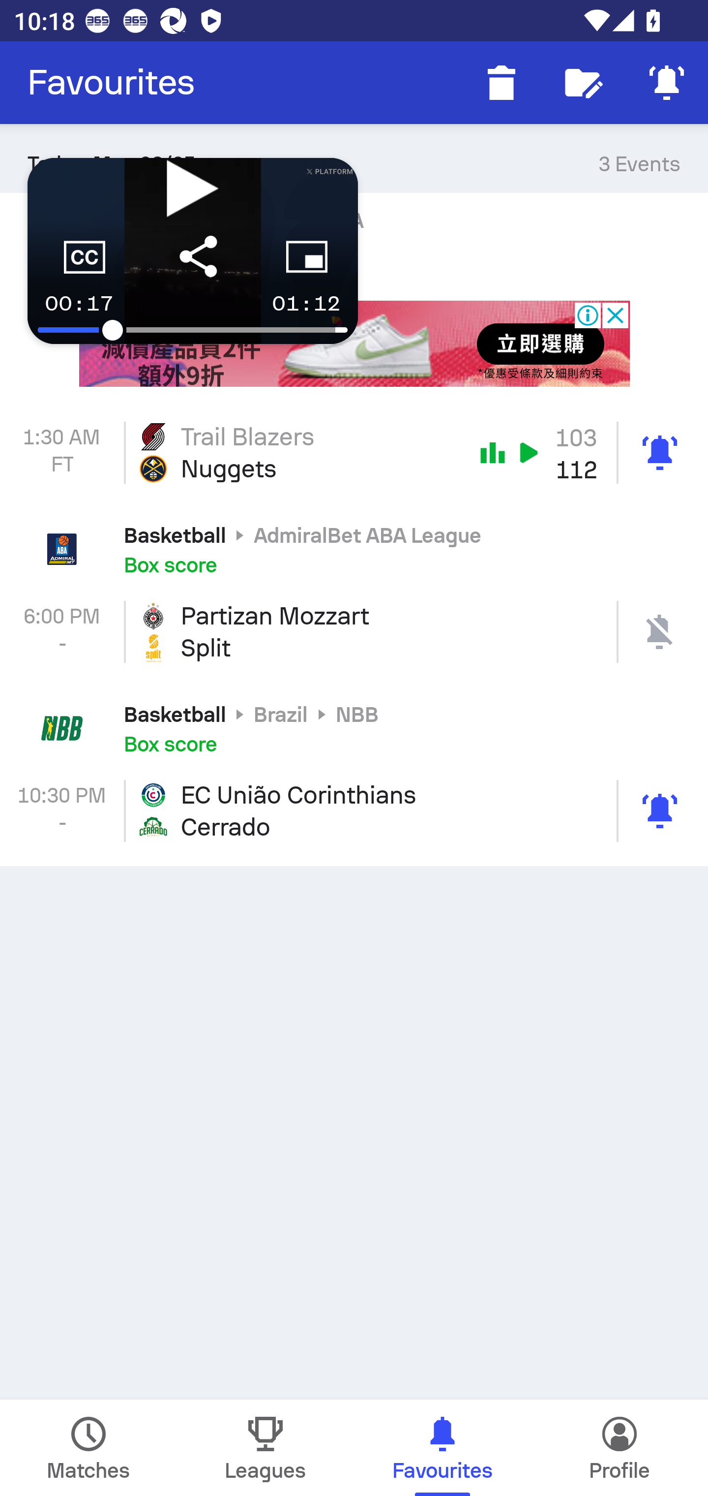  What do you see at coordinates (111, 83) in the screenshot?
I see `Favourites` at bounding box center [111, 83].